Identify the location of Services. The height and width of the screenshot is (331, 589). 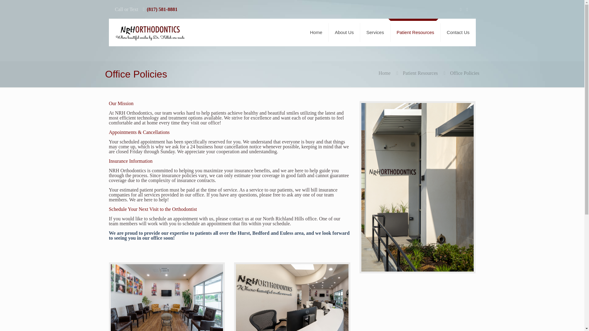
(375, 32).